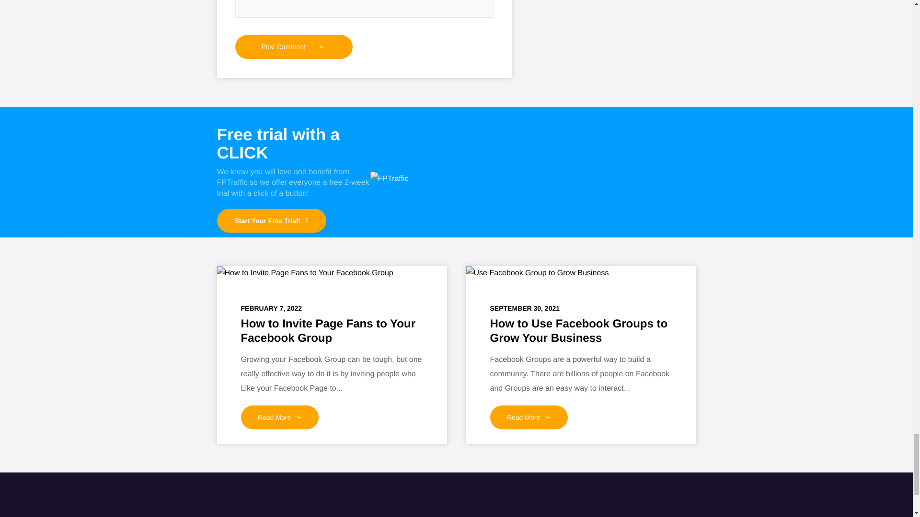  What do you see at coordinates (528, 417) in the screenshot?
I see `Read More` at bounding box center [528, 417].